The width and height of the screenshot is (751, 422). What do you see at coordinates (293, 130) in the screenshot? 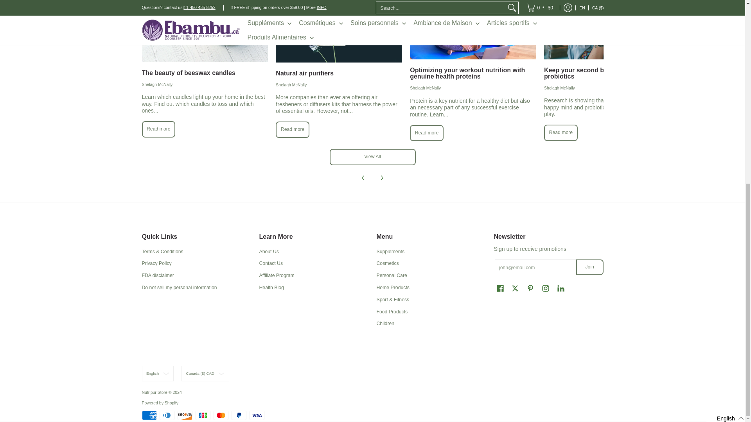
I see `Read more` at bounding box center [293, 130].